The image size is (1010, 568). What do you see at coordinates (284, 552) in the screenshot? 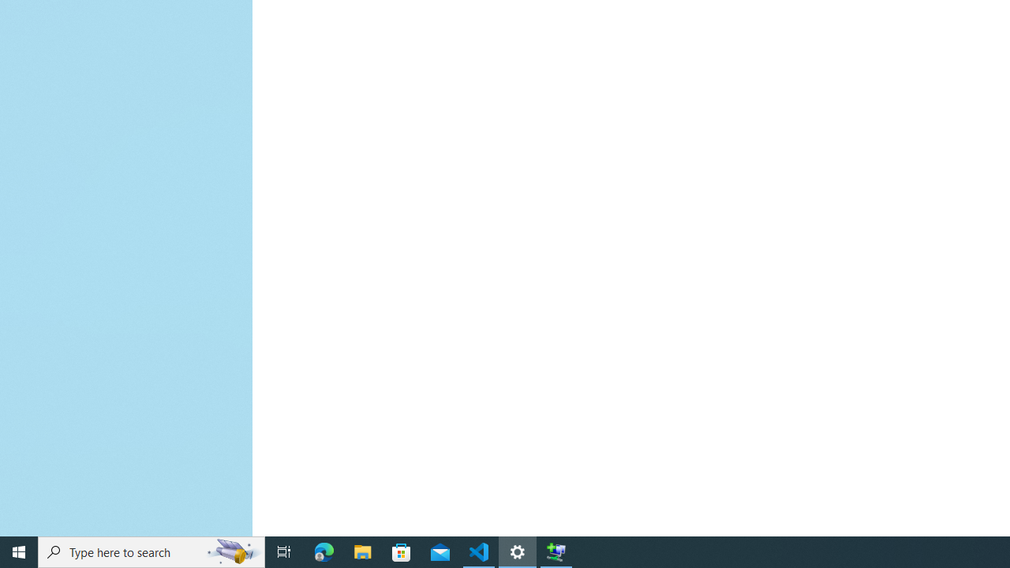
I see `Task View` at bounding box center [284, 552].